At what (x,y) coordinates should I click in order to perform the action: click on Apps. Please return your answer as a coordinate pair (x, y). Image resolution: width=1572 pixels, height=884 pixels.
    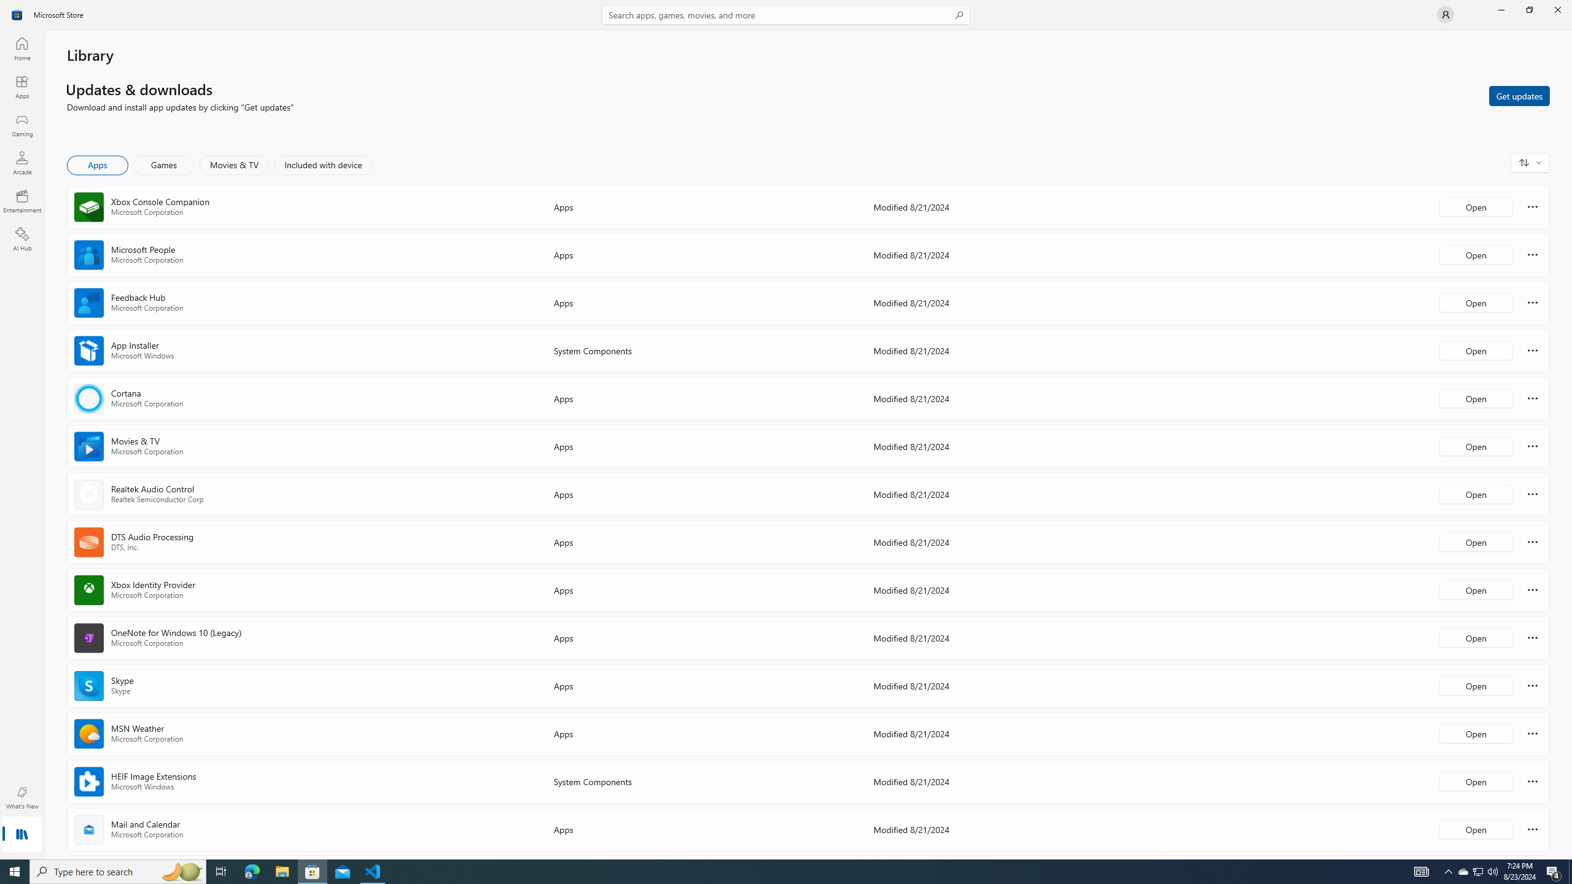
    Looking at the image, I should click on (98, 165).